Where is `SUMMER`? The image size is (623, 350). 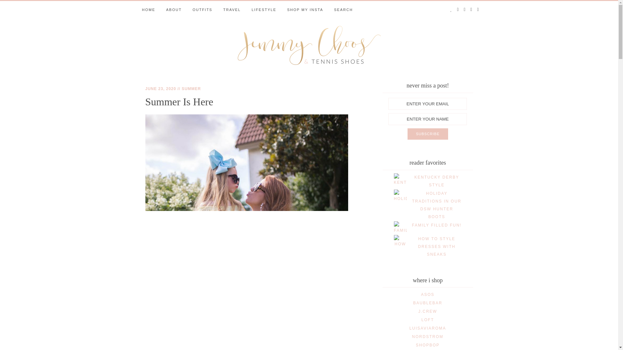 SUMMER is located at coordinates (191, 88).